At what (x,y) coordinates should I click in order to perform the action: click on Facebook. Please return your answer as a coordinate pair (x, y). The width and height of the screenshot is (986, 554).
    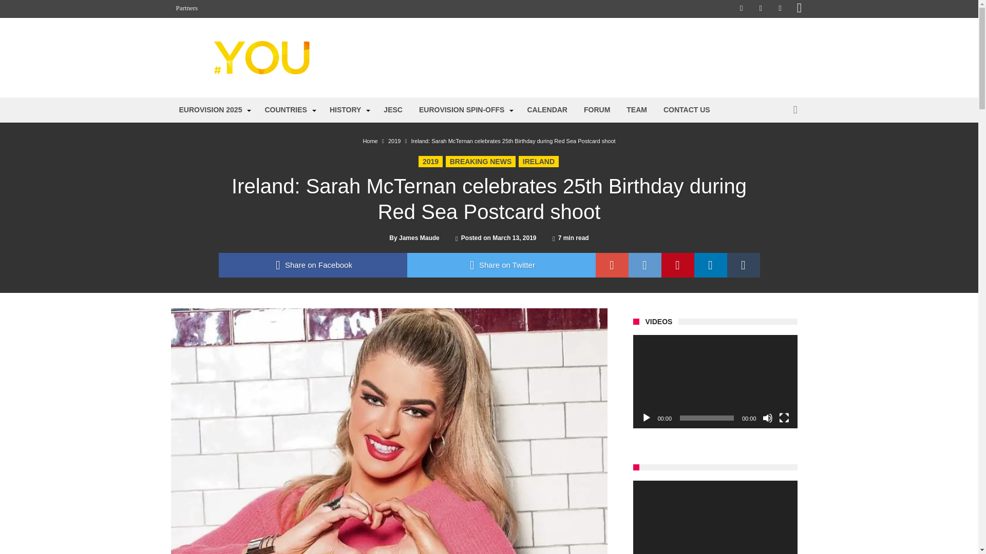
    Looking at the image, I should click on (742, 9).